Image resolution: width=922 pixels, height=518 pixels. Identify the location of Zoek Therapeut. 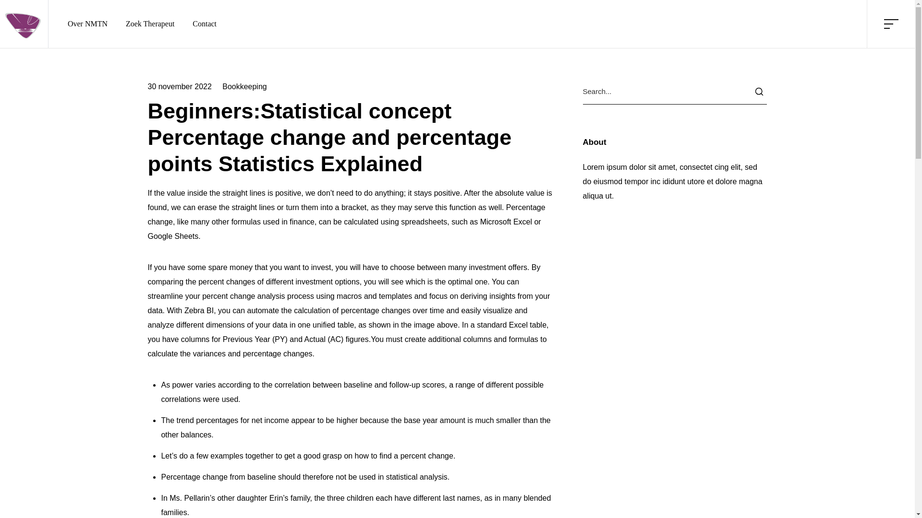
(150, 24).